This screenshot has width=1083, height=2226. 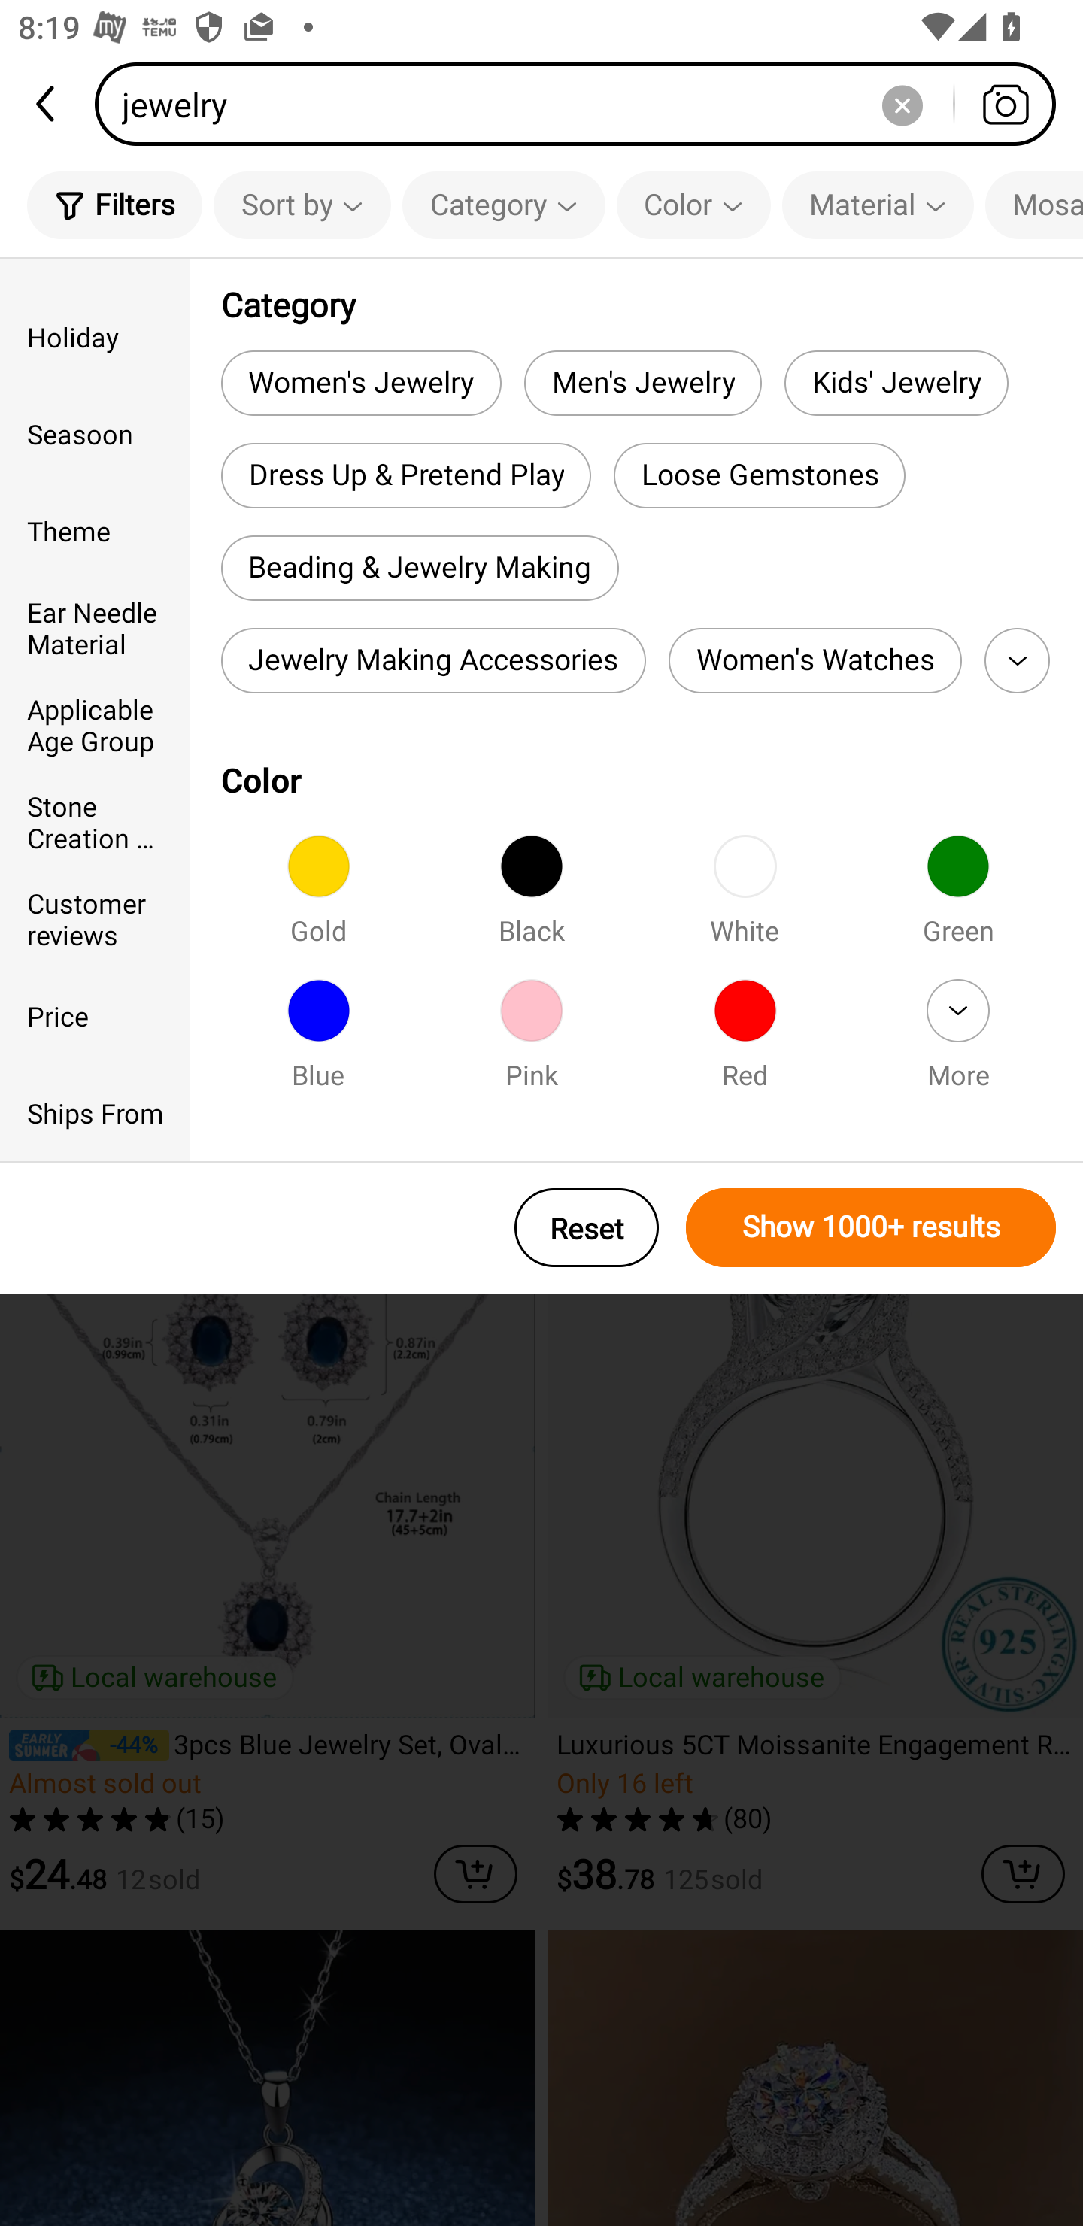 What do you see at coordinates (114, 205) in the screenshot?
I see `Filters` at bounding box center [114, 205].